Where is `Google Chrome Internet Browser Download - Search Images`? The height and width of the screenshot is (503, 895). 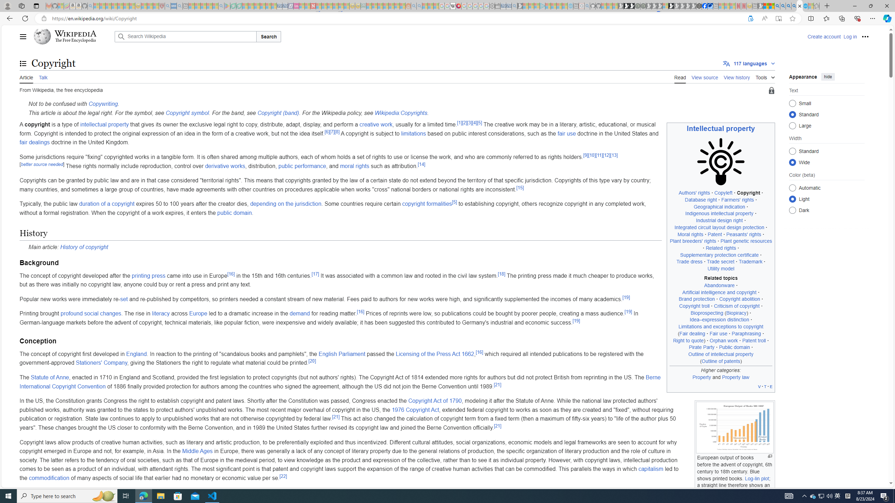
Google Chrome Internet Browser Download - Search Images is located at coordinates (794, 6).